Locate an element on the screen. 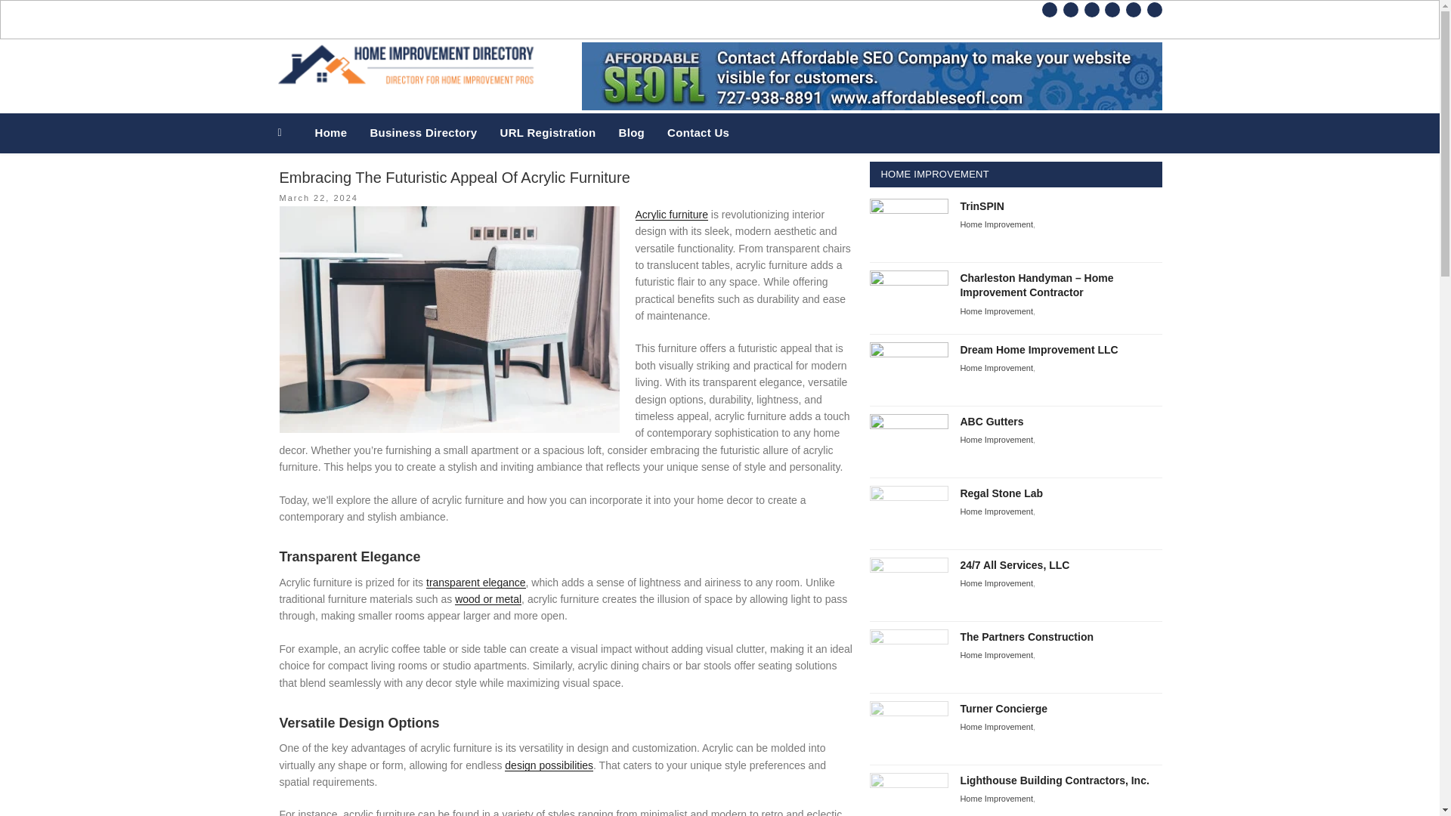 The width and height of the screenshot is (1451, 816). transparent elegance is located at coordinates (476, 564).